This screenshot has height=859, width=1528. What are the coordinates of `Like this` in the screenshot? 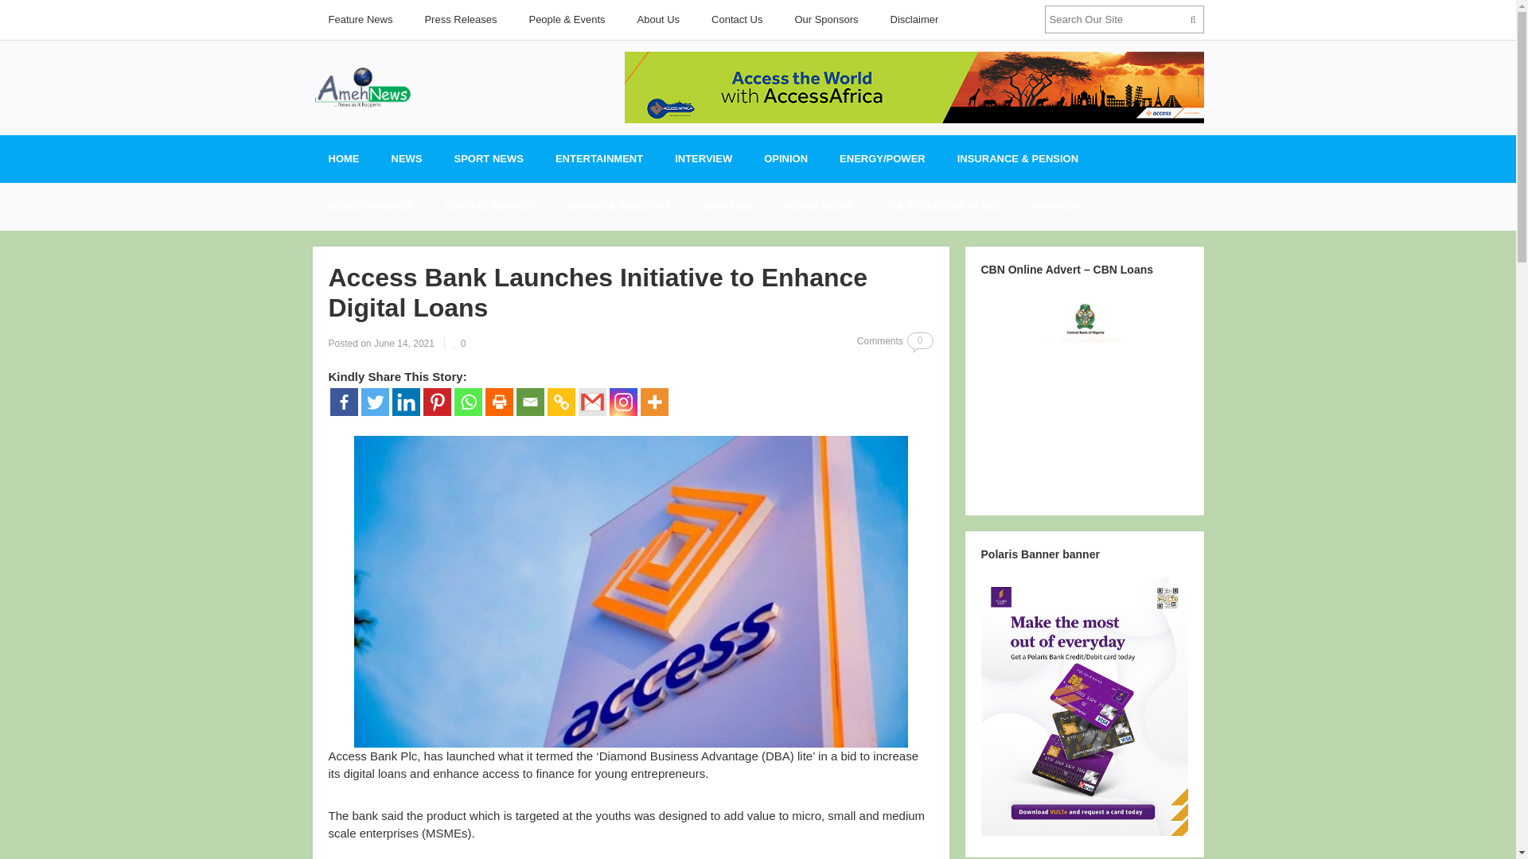 It's located at (458, 344).